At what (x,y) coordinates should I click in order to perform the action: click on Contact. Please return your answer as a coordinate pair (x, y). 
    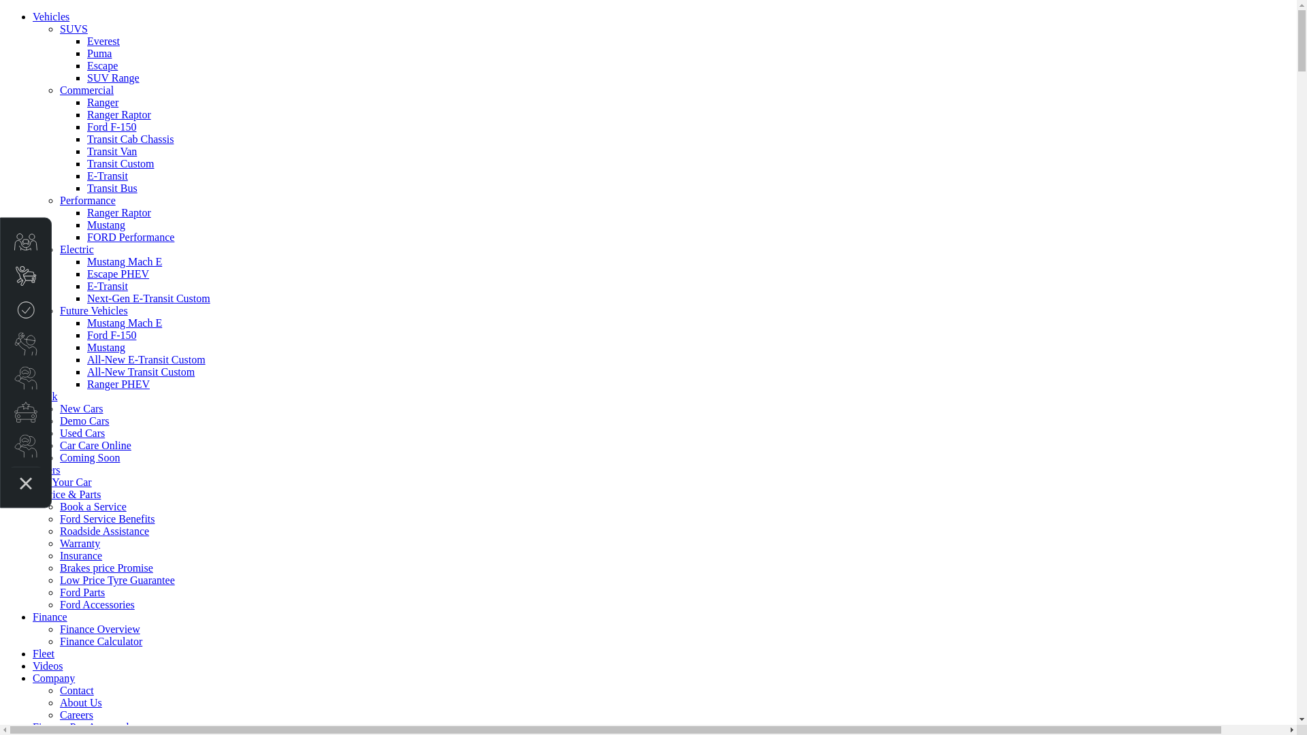
    Looking at the image, I should click on (77, 690).